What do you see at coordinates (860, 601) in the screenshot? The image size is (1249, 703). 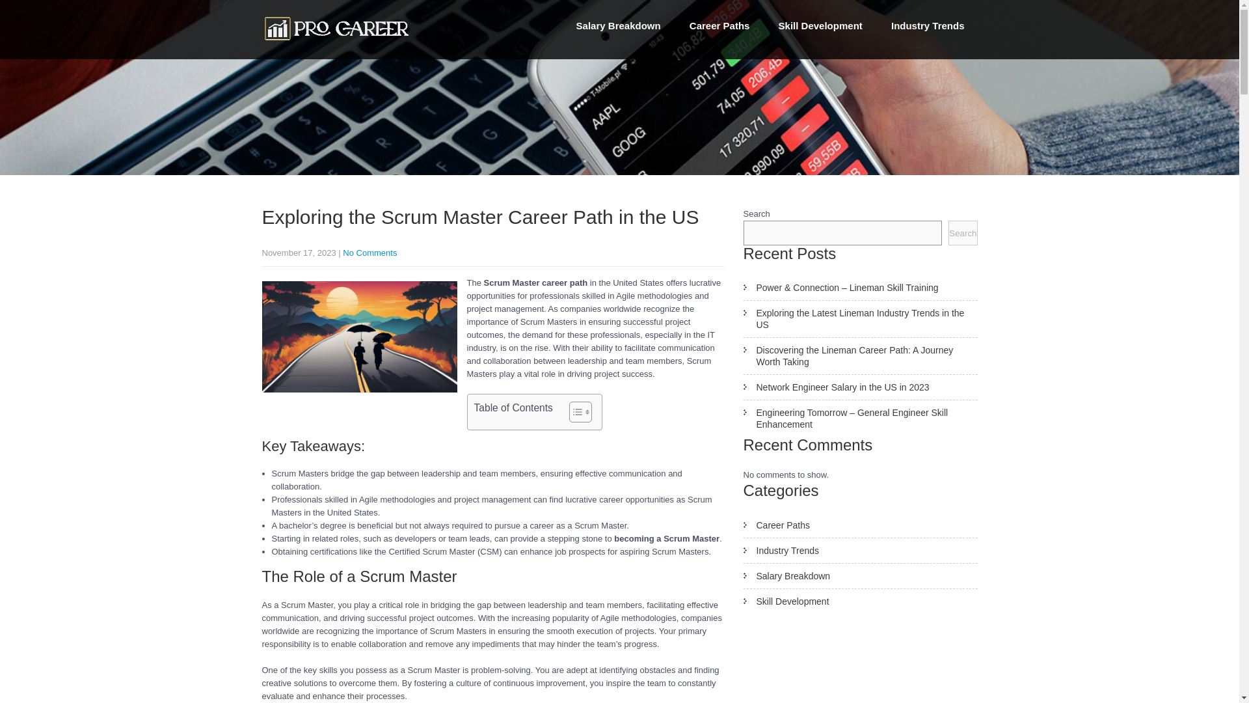 I see `Skill Development` at bounding box center [860, 601].